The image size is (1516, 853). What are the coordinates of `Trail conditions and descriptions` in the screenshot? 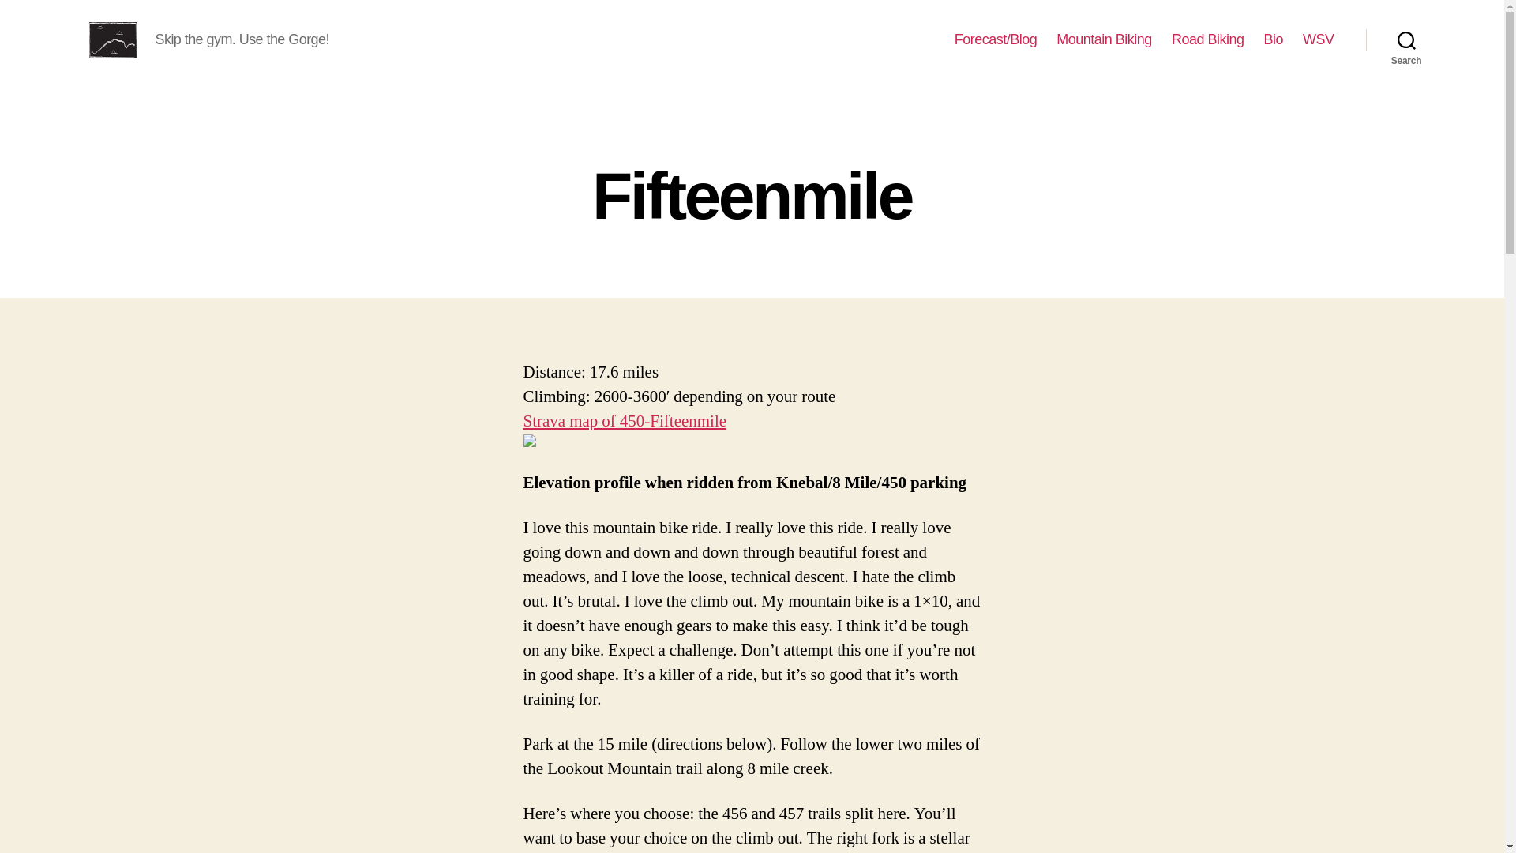 It's located at (1104, 39).